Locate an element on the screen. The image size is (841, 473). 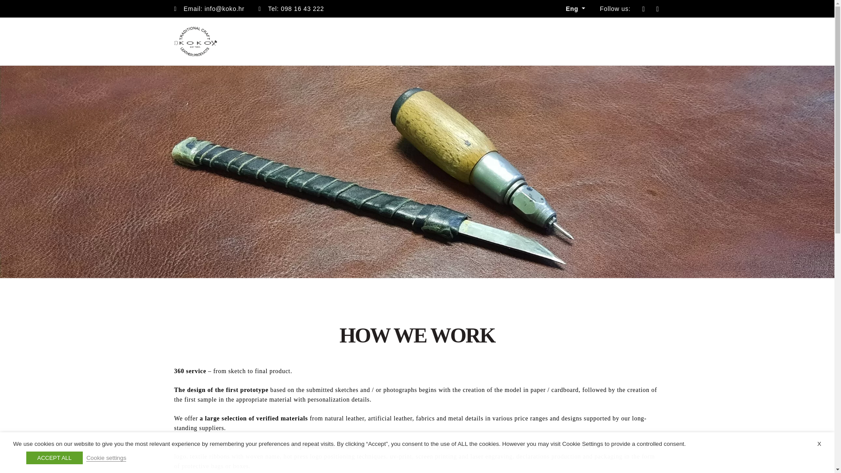
Facebook is located at coordinates (657, 9).